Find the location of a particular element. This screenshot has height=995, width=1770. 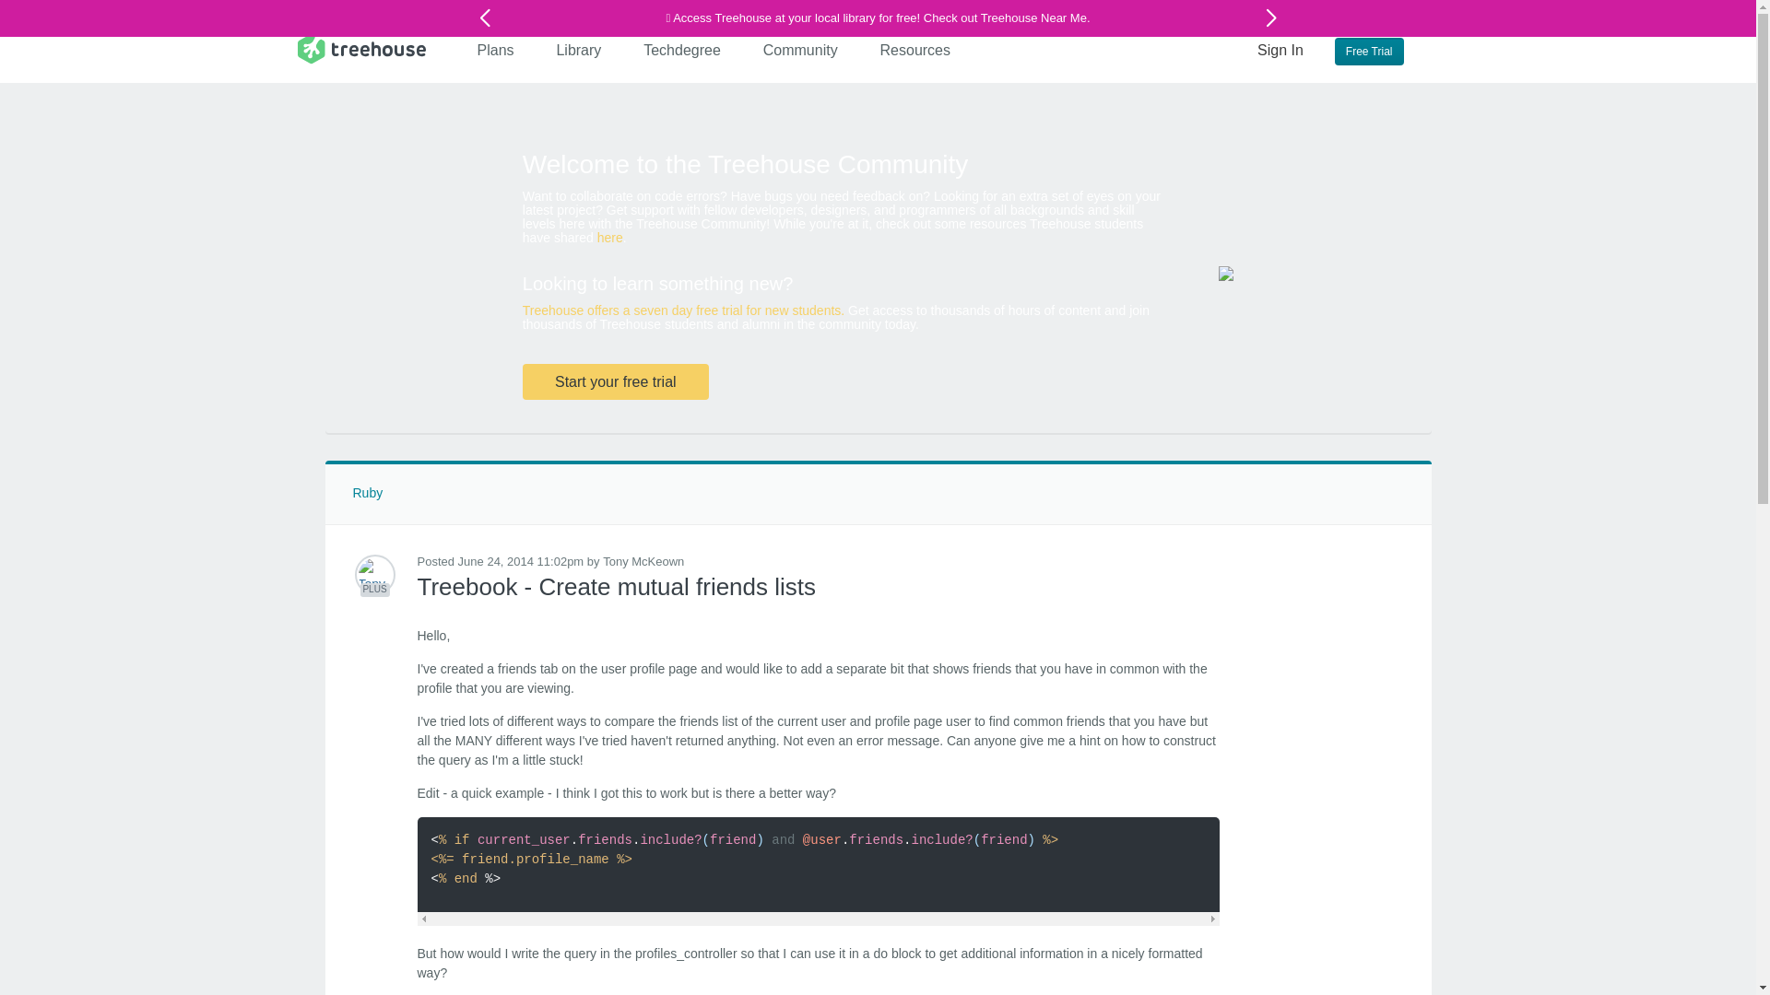

Treehouse Logo is located at coordinates (360, 48).